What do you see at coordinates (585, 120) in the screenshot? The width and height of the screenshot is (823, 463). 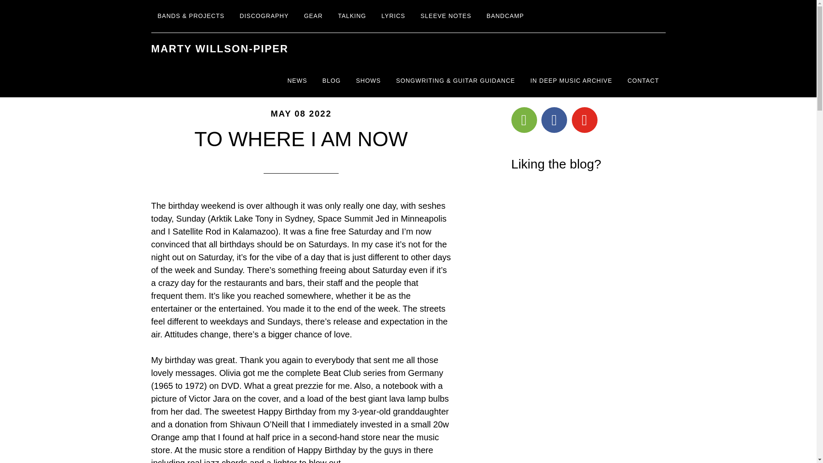 I see `YouTube` at bounding box center [585, 120].